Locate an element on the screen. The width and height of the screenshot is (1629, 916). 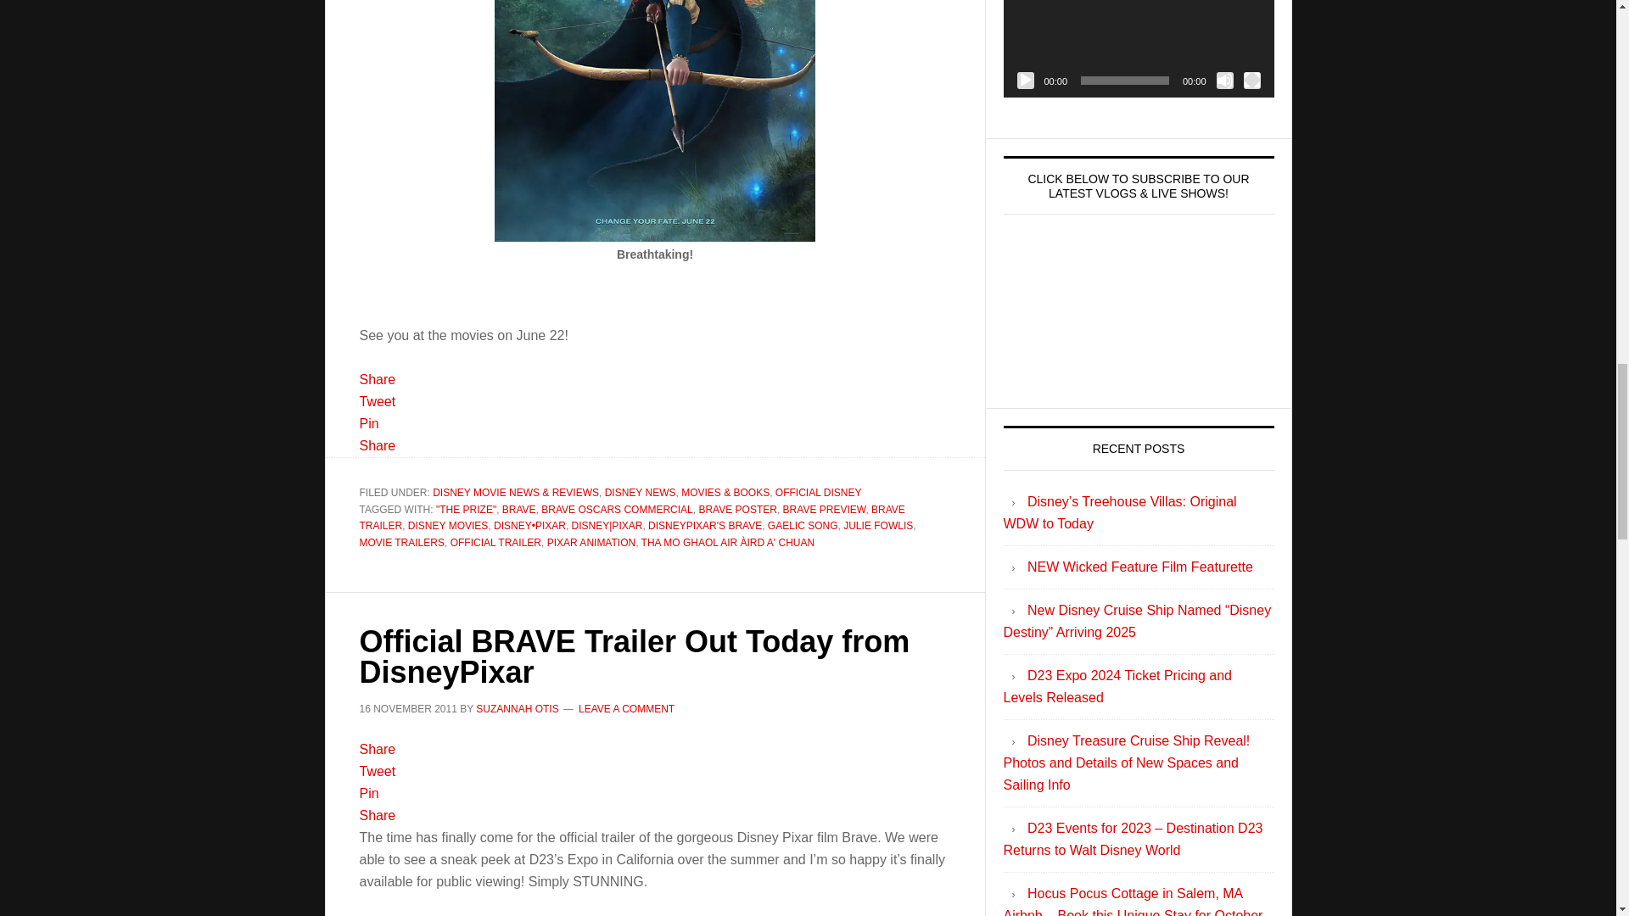
Play is located at coordinates (1025, 80).